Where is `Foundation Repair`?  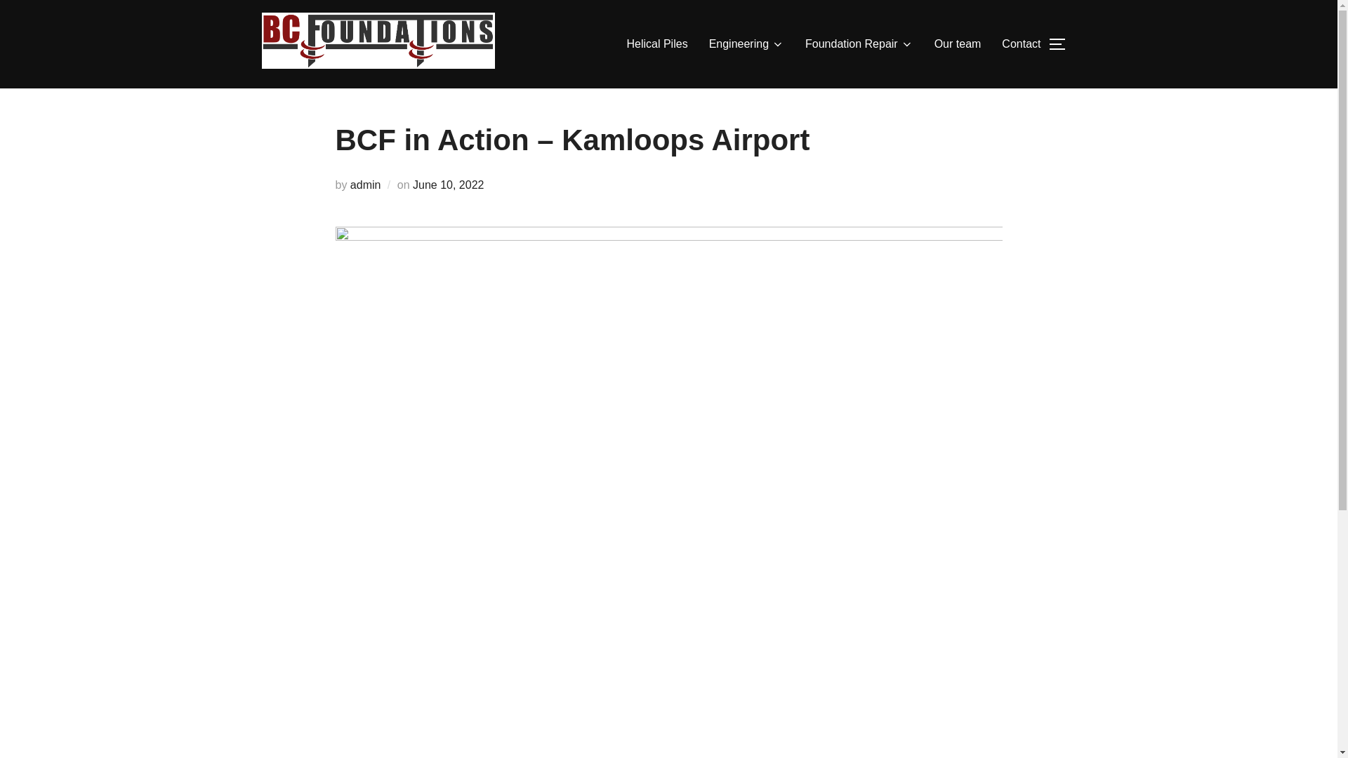
Foundation Repair is located at coordinates (859, 44).